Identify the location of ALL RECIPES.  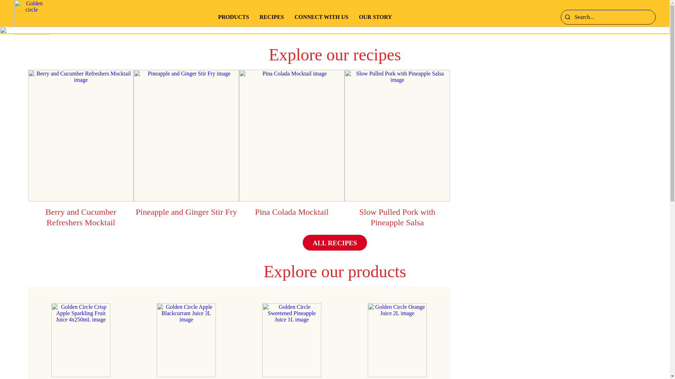
(335, 243).